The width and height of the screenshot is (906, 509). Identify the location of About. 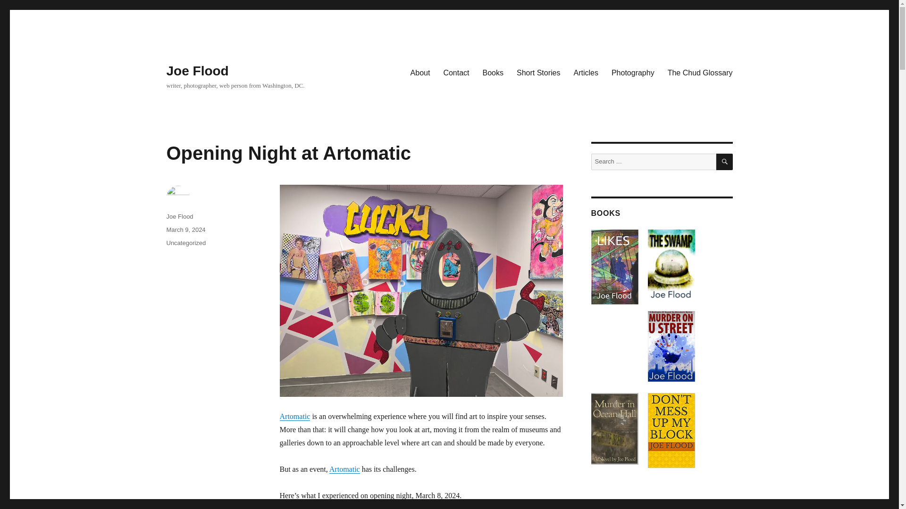
(420, 72).